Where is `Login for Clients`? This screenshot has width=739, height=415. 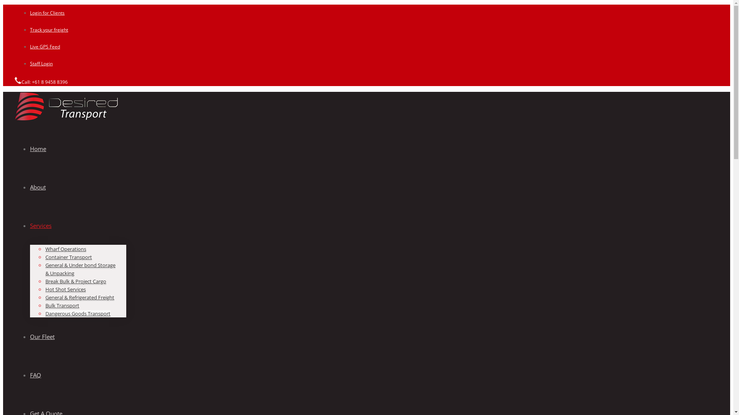 Login for Clients is located at coordinates (47, 13).